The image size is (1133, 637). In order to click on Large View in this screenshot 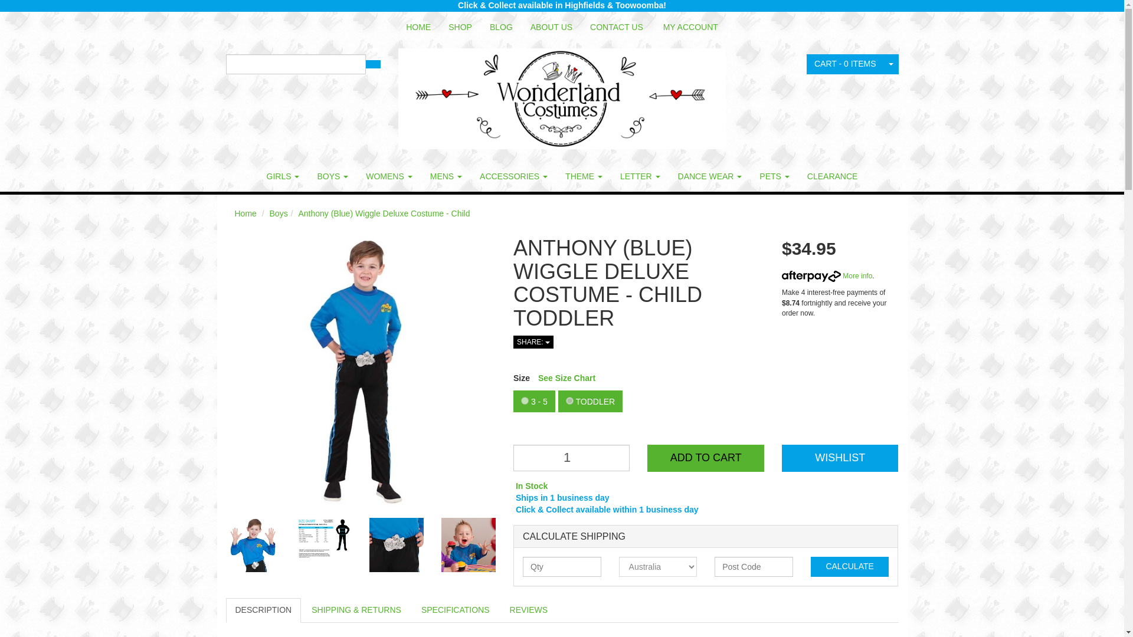, I will do `click(253, 545)`.